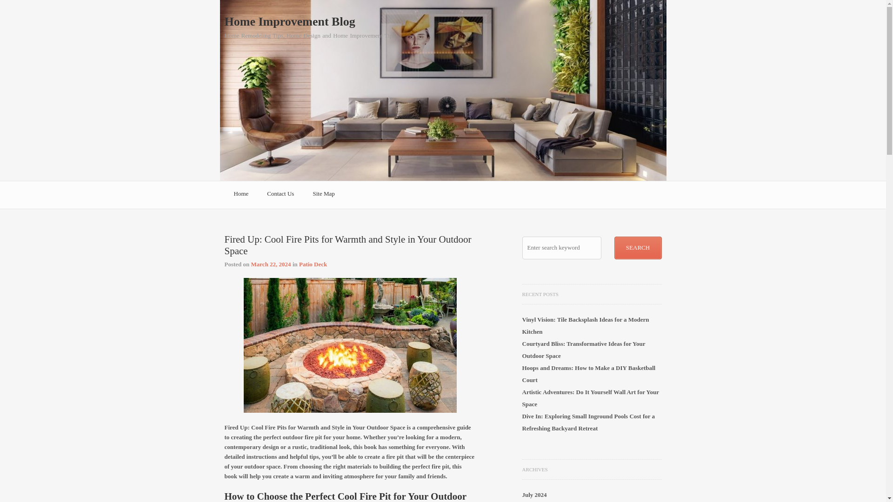 This screenshot has width=893, height=502. I want to click on Artistic Adventures: Do It Yourself Wall Art for Your Space, so click(590, 398).